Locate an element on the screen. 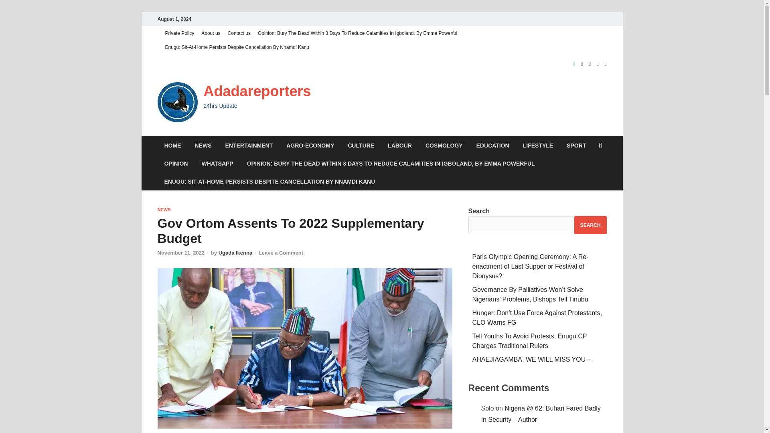 This screenshot has width=770, height=433. LIFESTYLE is located at coordinates (537, 145).